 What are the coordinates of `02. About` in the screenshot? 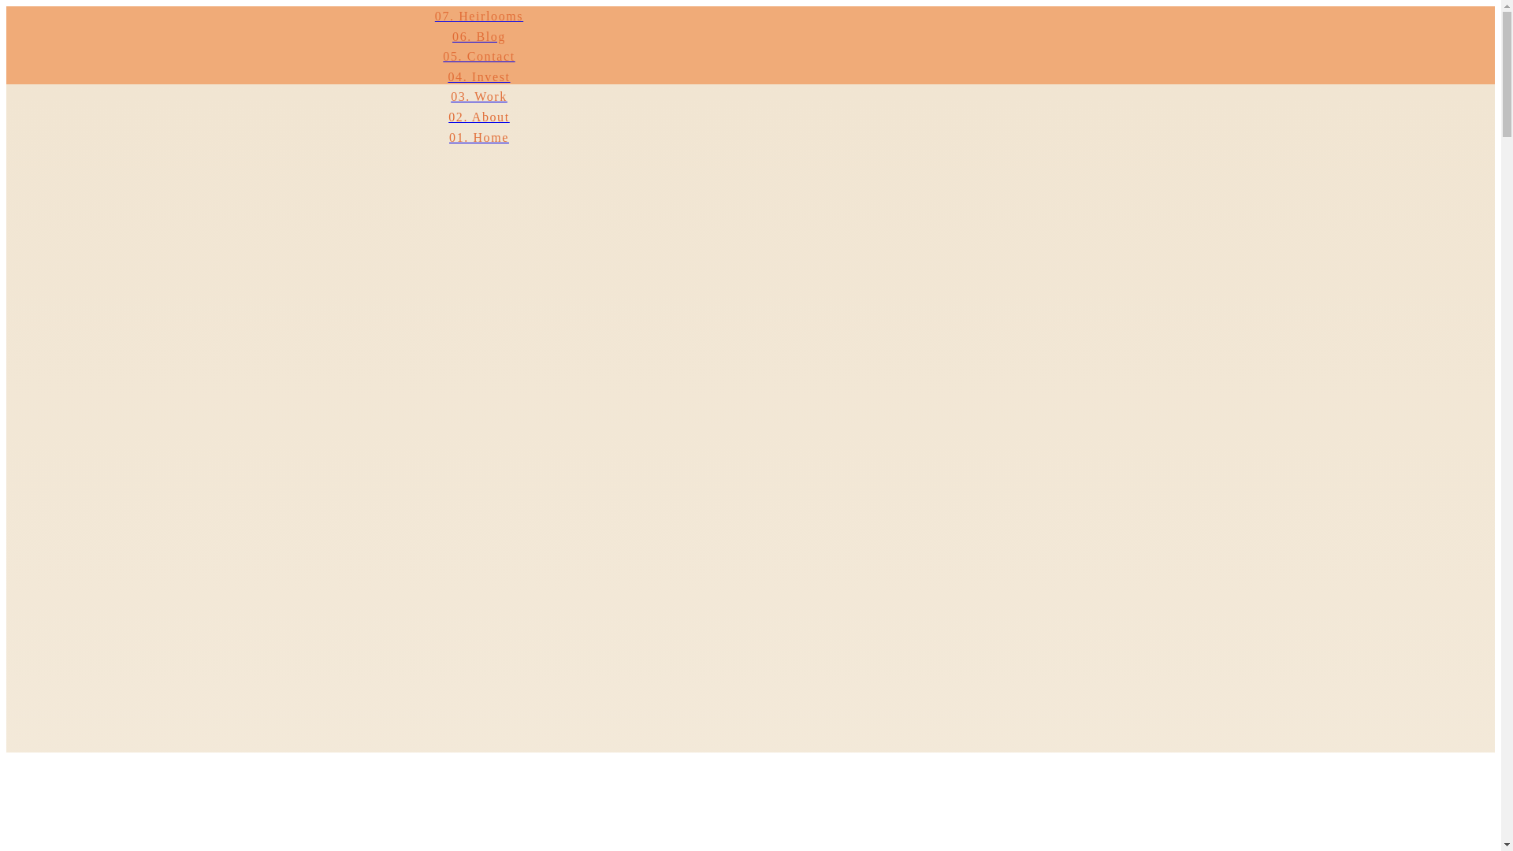 It's located at (478, 117).